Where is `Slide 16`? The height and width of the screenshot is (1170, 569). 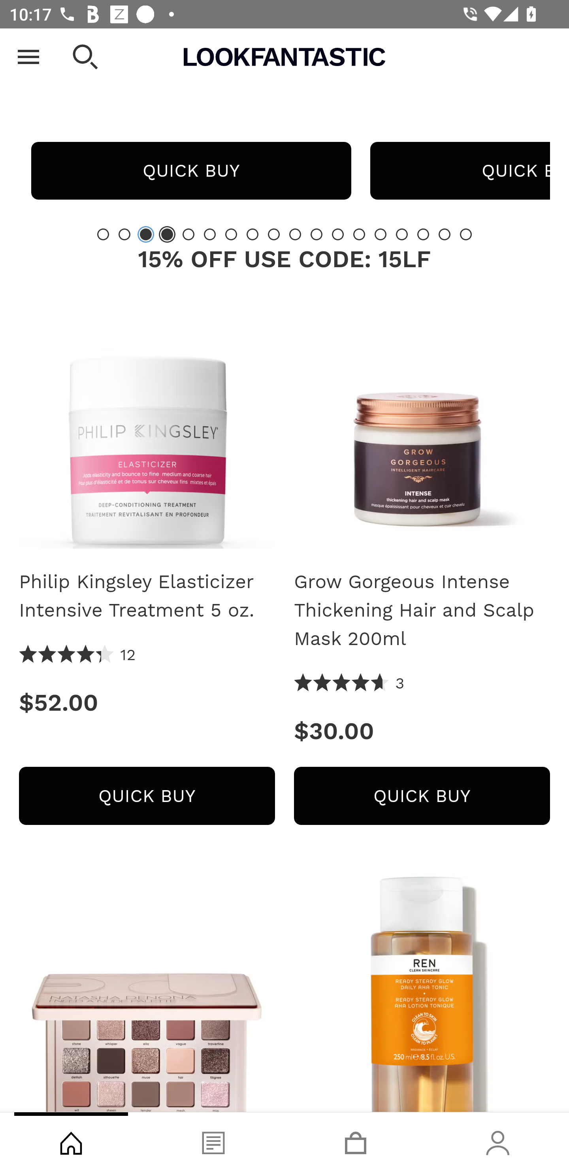 Slide 16 is located at coordinates (423, 234).